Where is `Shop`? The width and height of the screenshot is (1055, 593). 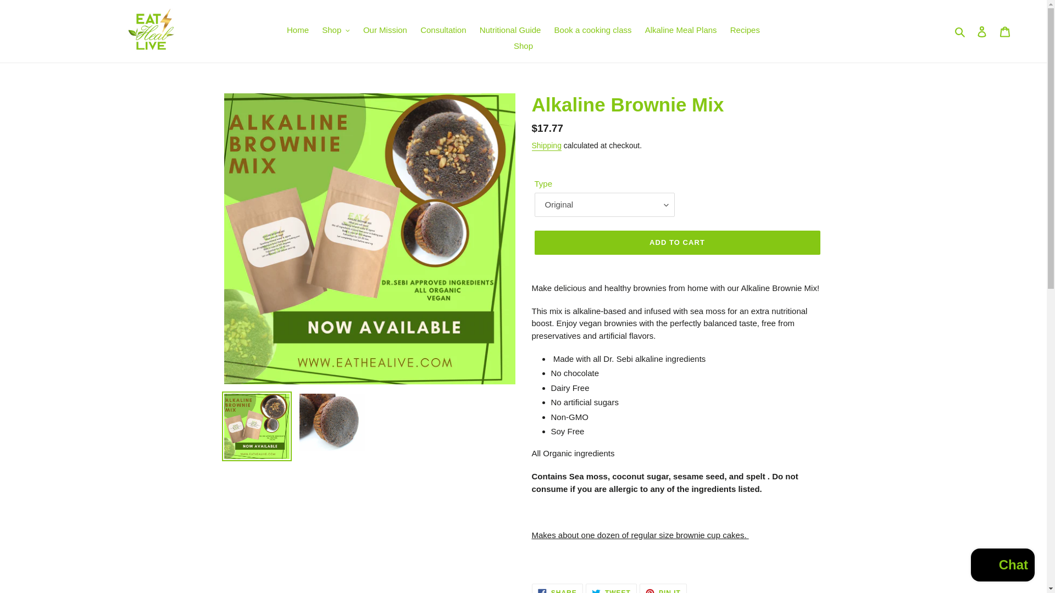 Shop is located at coordinates (523, 46).